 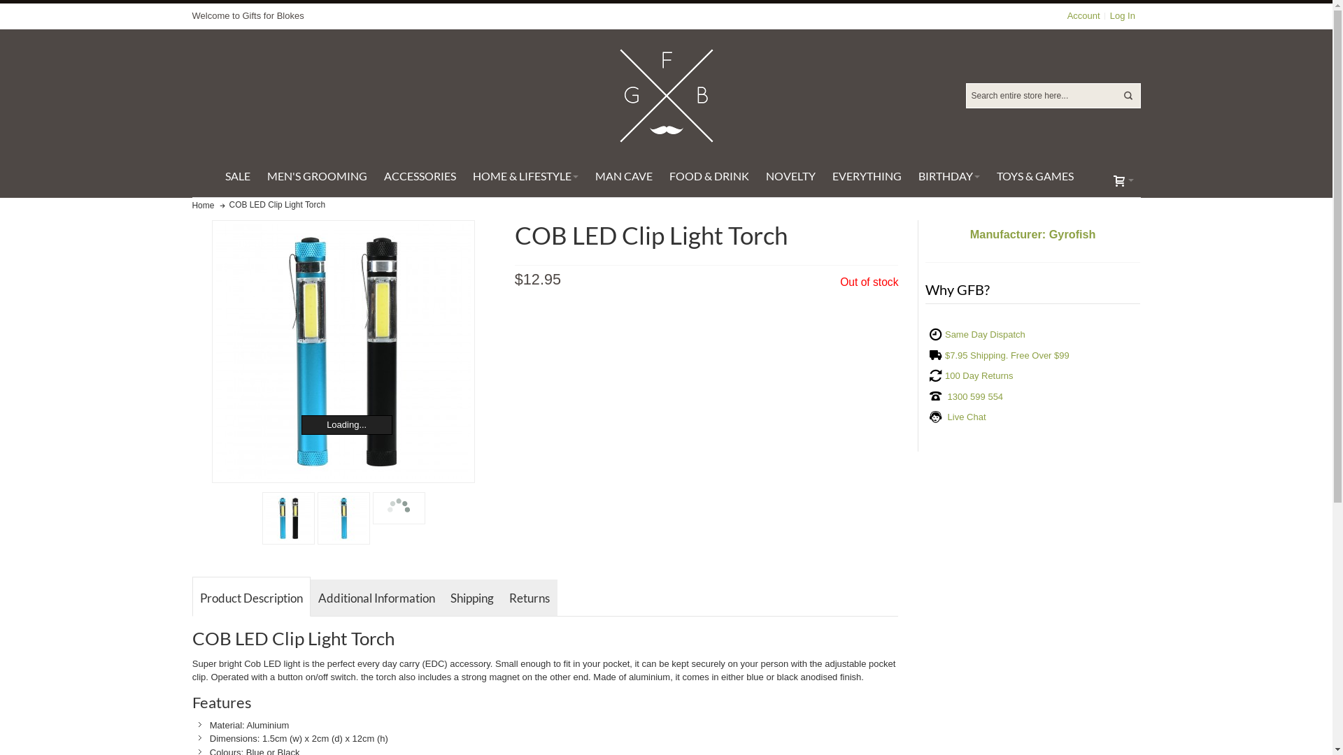 What do you see at coordinates (420, 176) in the screenshot?
I see `ACCESSORIES` at bounding box center [420, 176].